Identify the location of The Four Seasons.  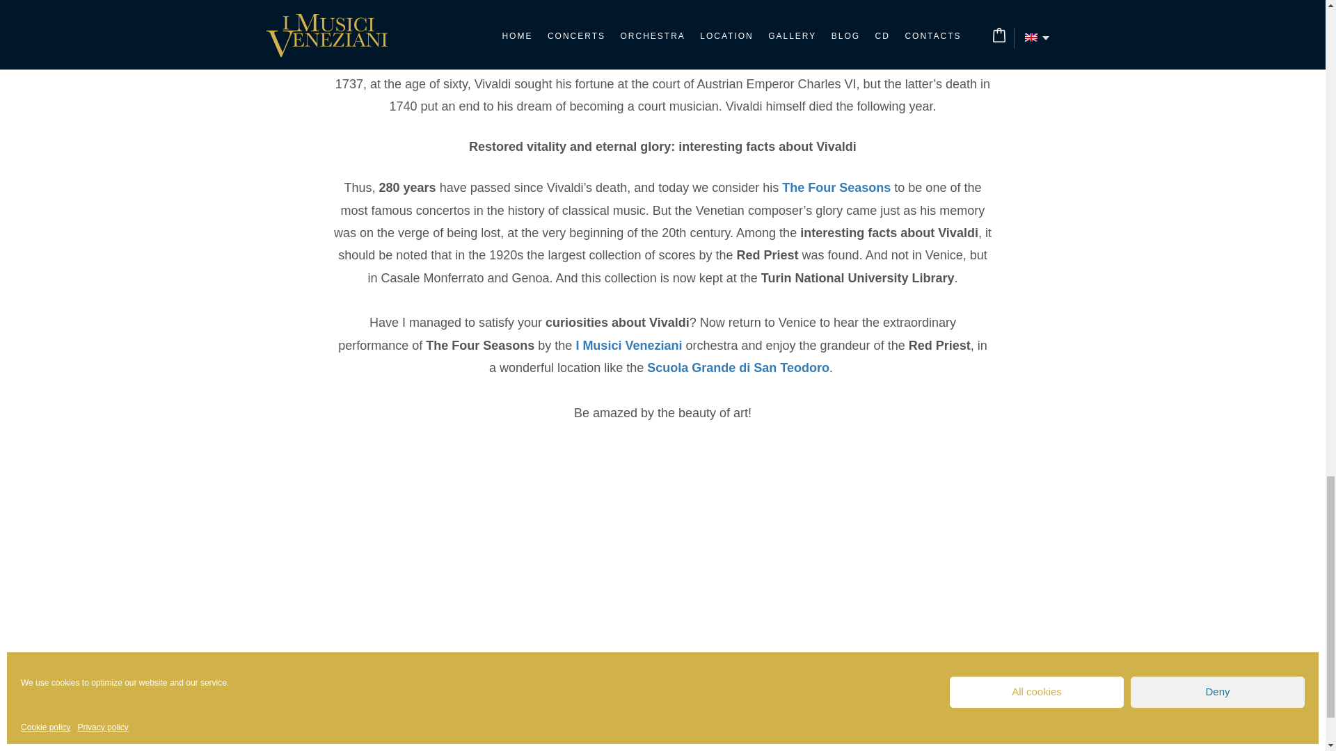
(836, 188).